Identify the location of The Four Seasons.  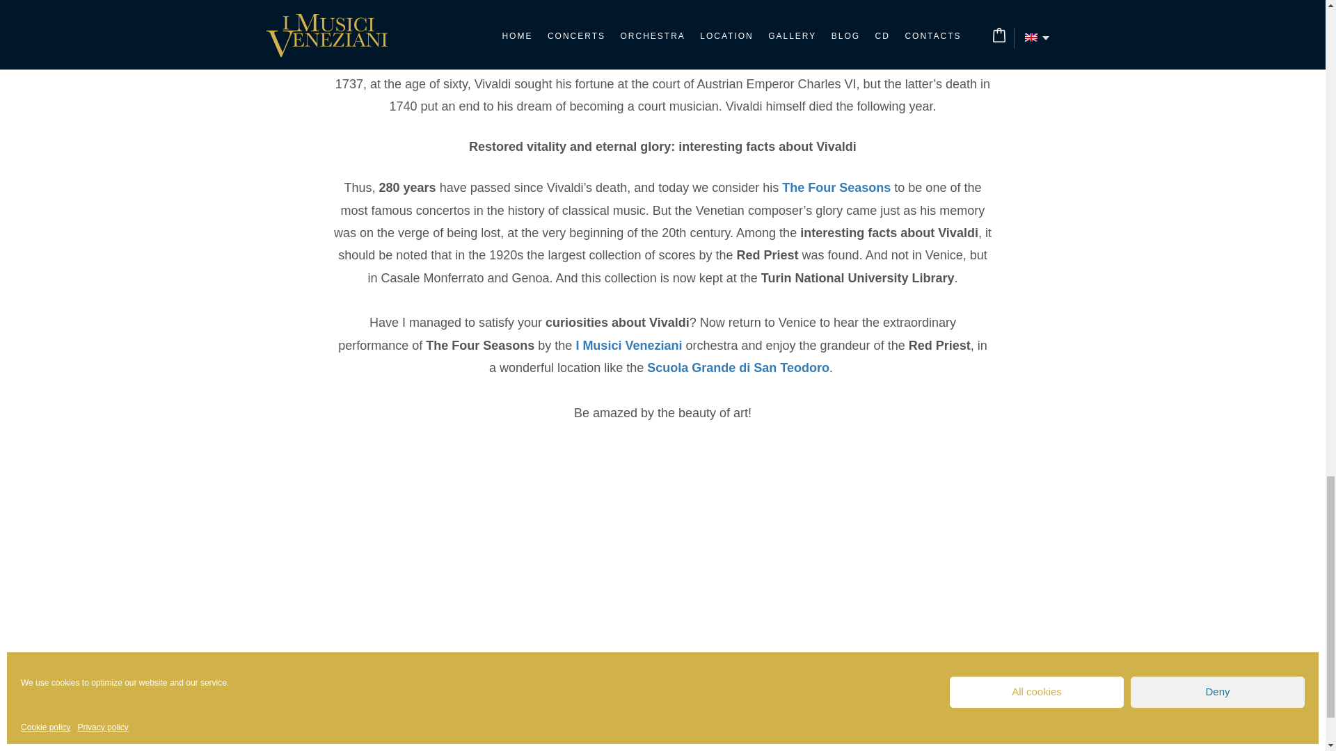
(836, 188).